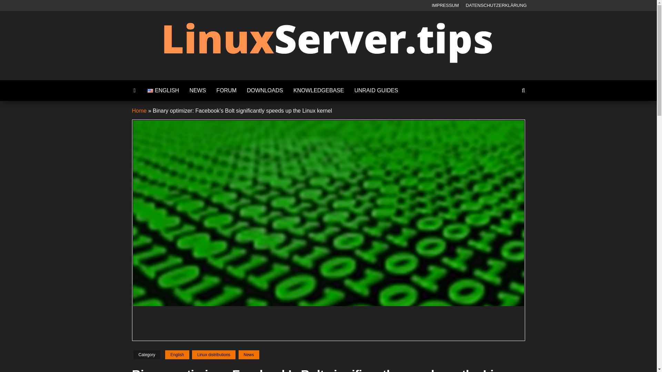  Describe the element at coordinates (139, 111) in the screenshot. I see `Home` at that location.